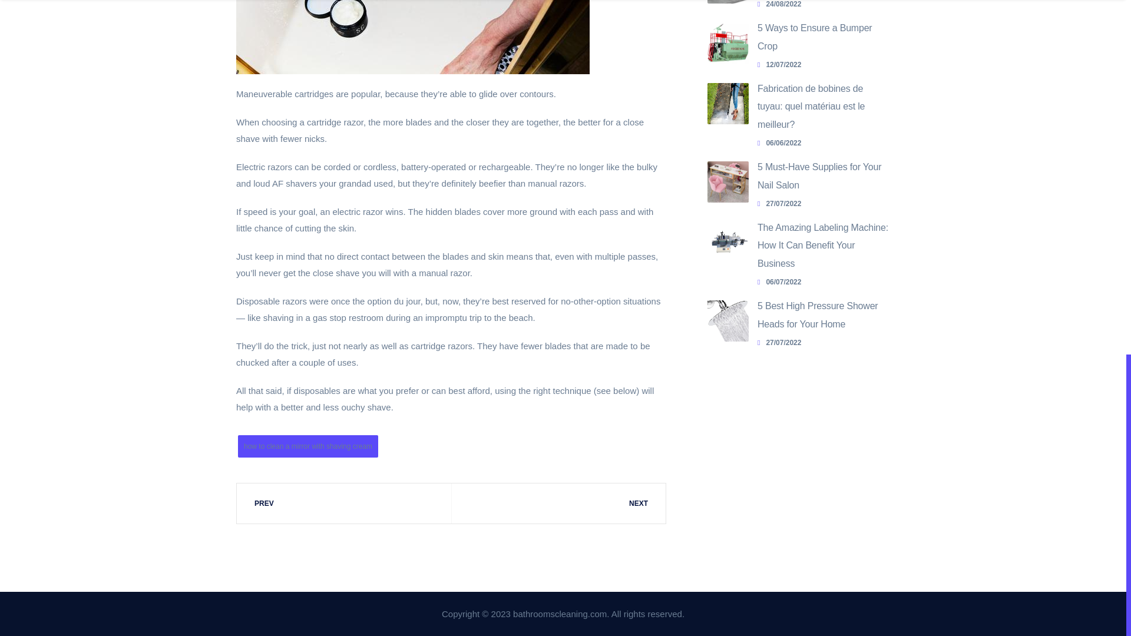  I want to click on NEXT, so click(558, 503).